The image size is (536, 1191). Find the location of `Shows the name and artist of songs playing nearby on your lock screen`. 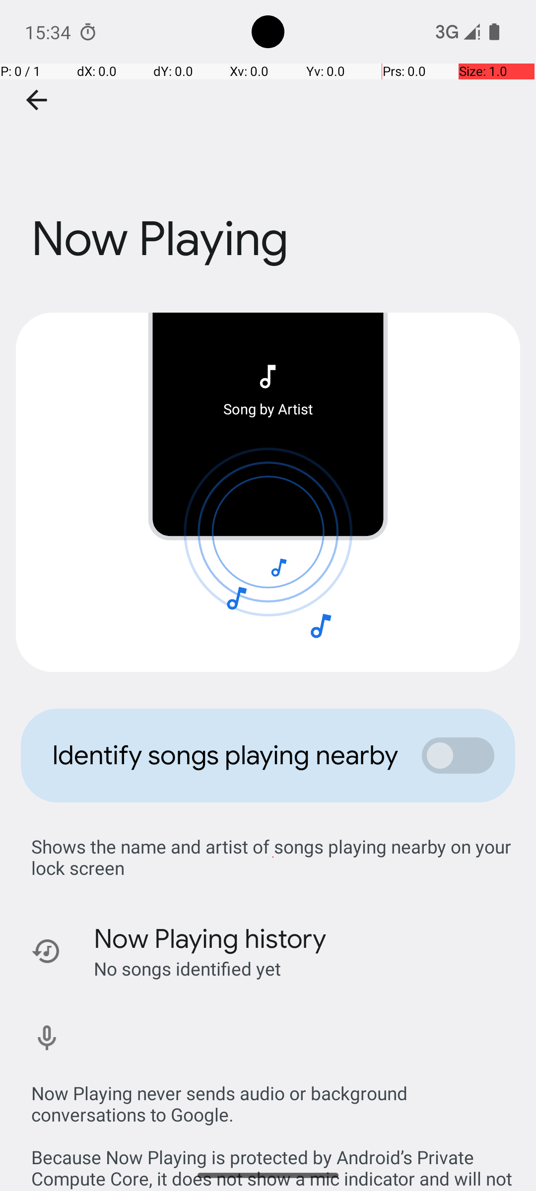

Shows the name and artist of songs playing nearby on your lock screen is located at coordinates (273, 857).